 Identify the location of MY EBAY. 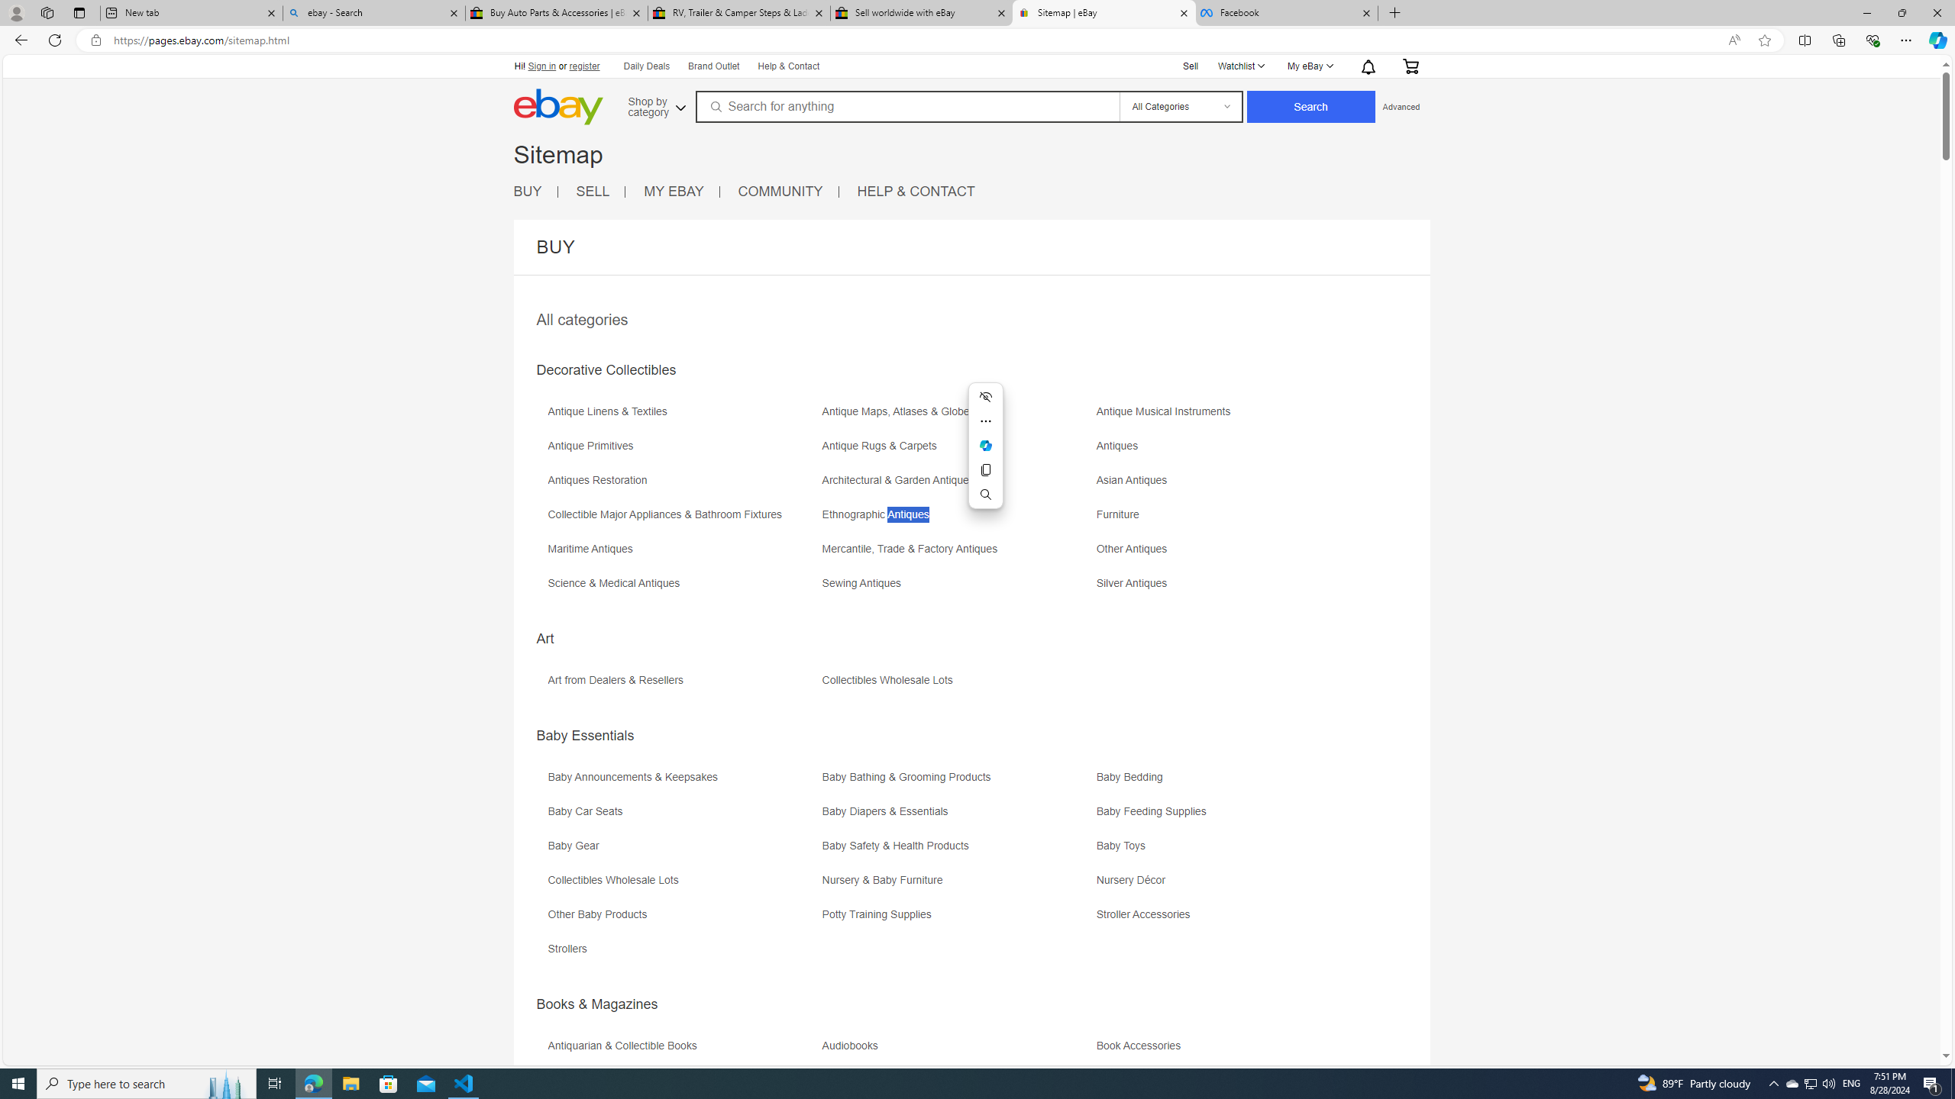
(674, 191).